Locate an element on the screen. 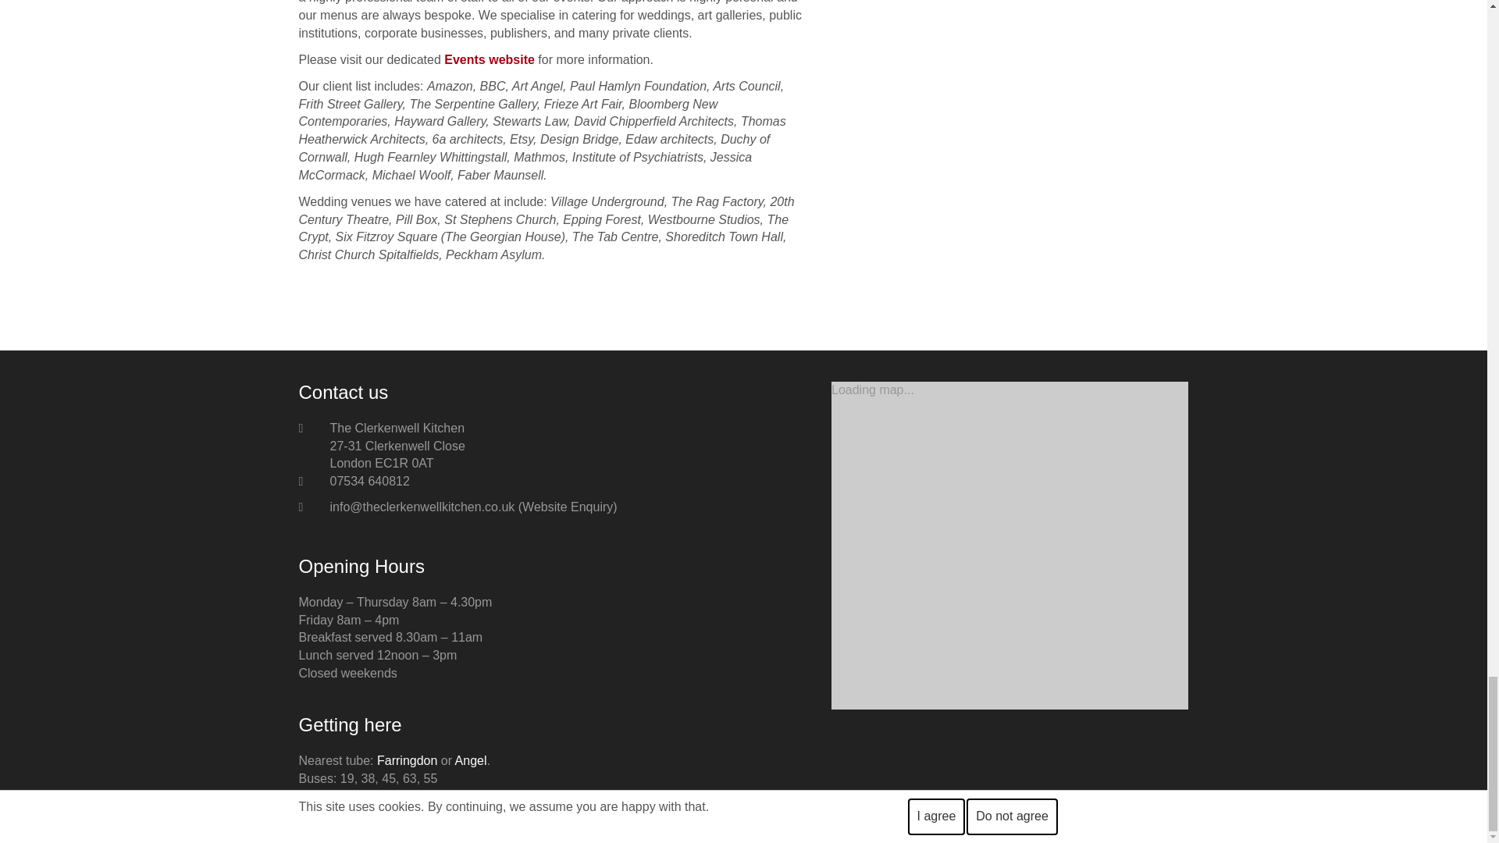  Events website is located at coordinates (489, 59).